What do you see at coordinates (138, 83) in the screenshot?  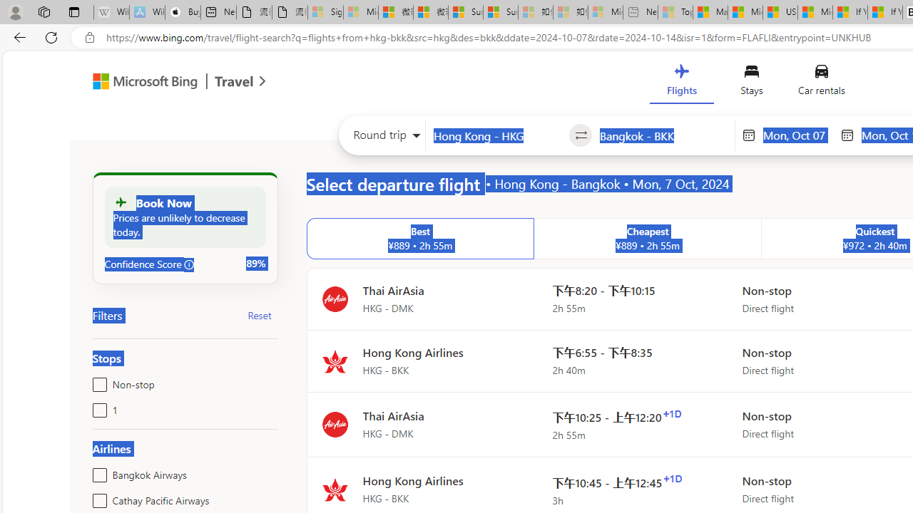 I see `Microsoft Bing` at bounding box center [138, 83].